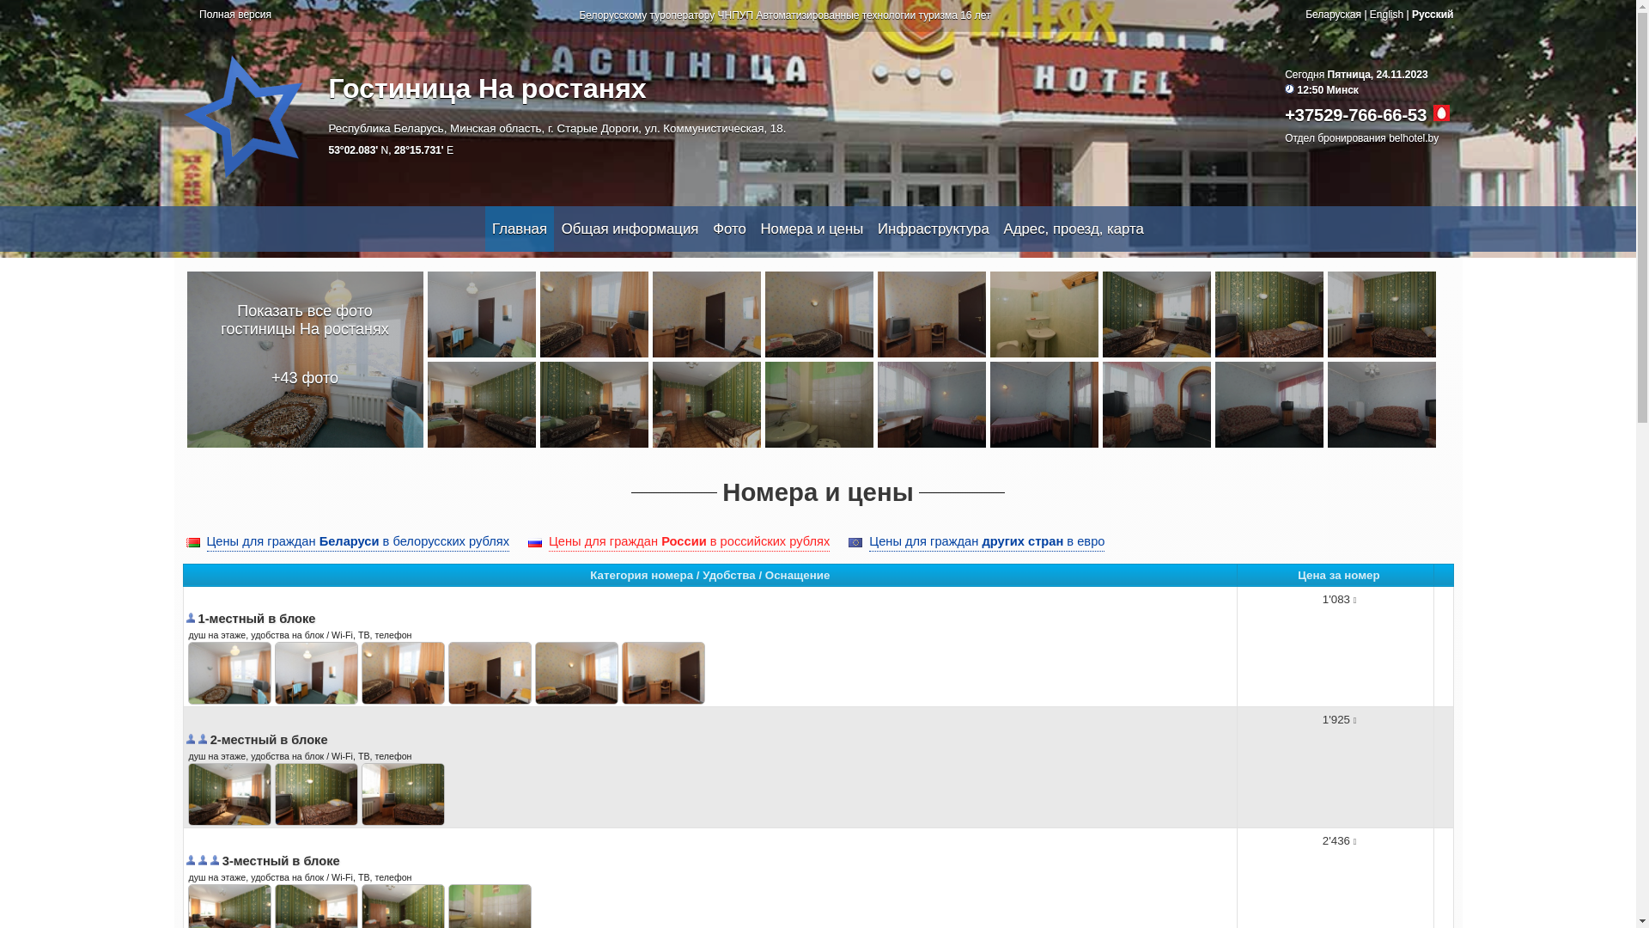  I want to click on +37529-766-66-53, so click(1355, 115).